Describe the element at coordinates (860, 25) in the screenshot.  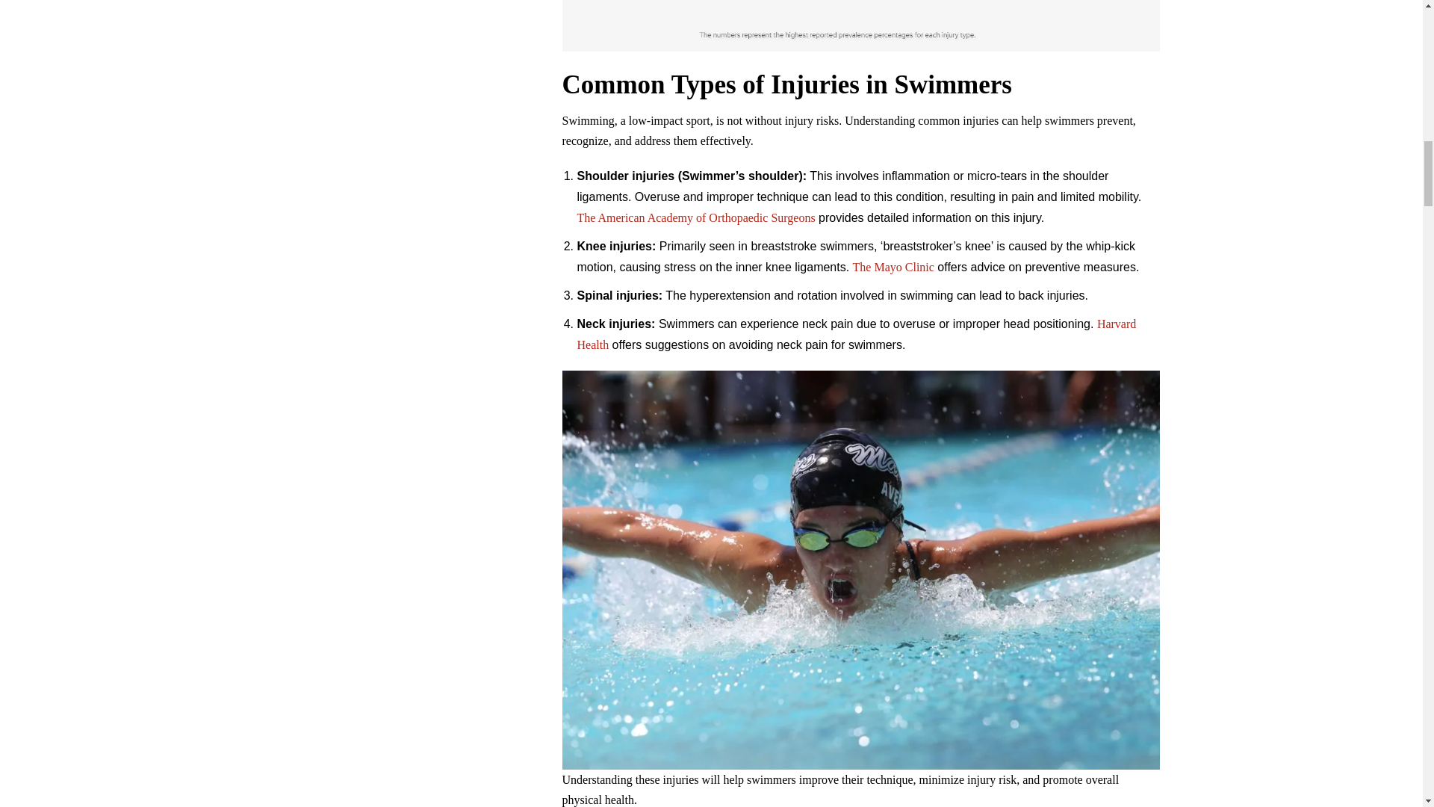
I see `Swimming injuries 2` at that location.